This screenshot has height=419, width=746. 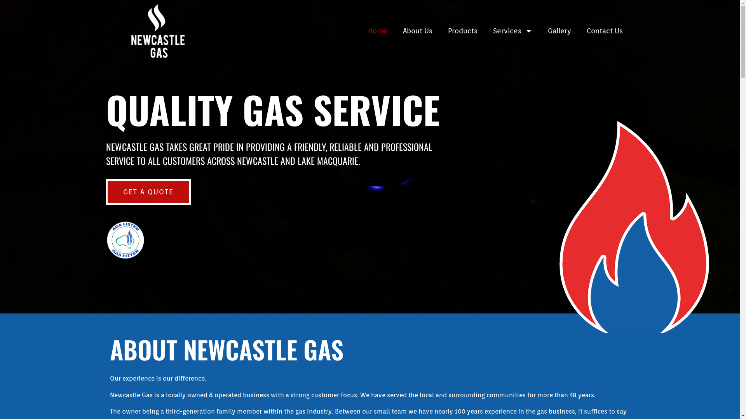 What do you see at coordinates (605, 31) in the screenshot?
I see `Contact Us` at bounding box center [605, 31].